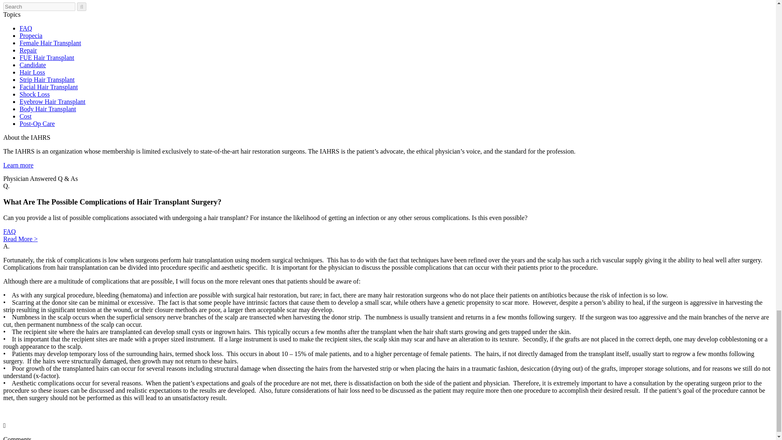 The width and height of the screenshot is (782, 440). I want to click on Strip Hair Transplant, so click(47, 79).